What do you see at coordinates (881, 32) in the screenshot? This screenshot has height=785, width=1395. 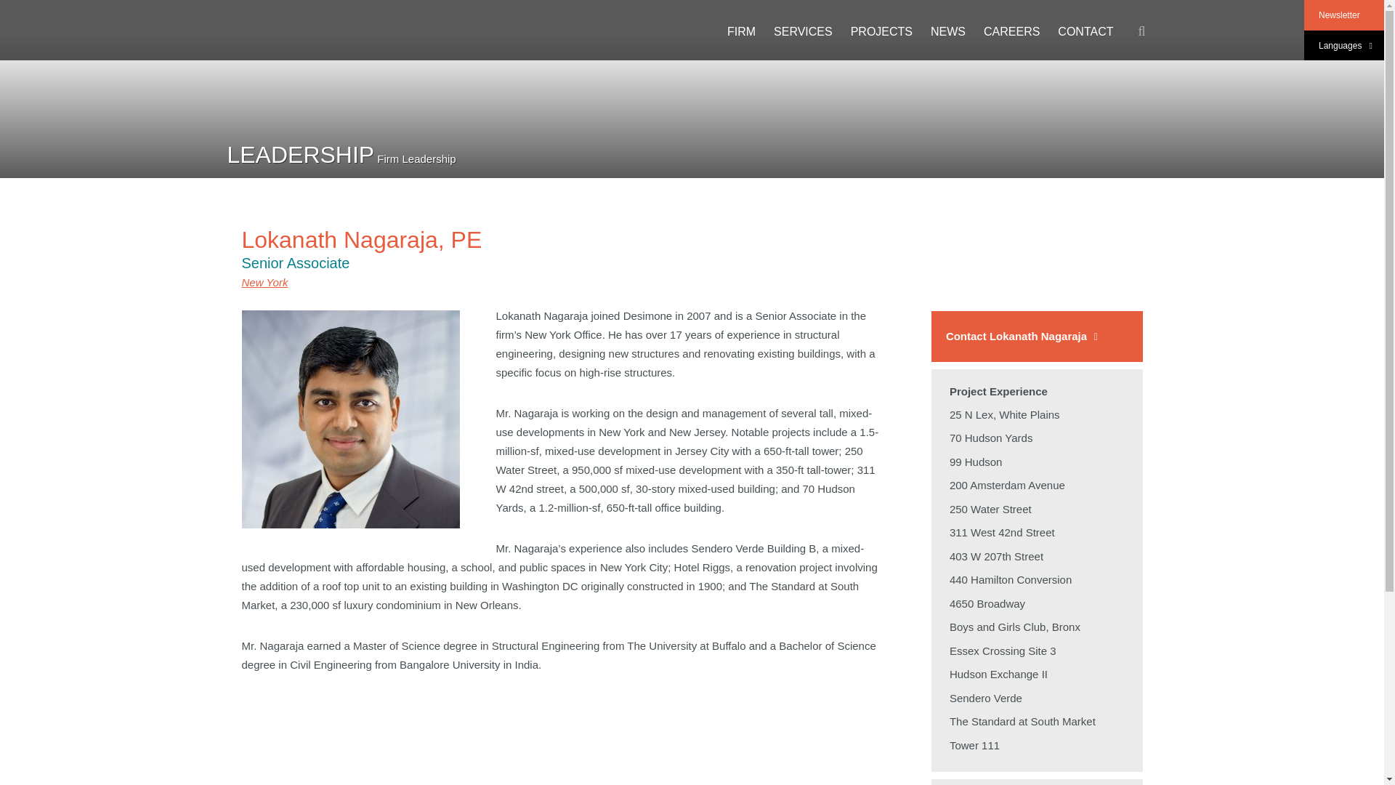 I see `PROJECTS` at bounding box center [881, 32].